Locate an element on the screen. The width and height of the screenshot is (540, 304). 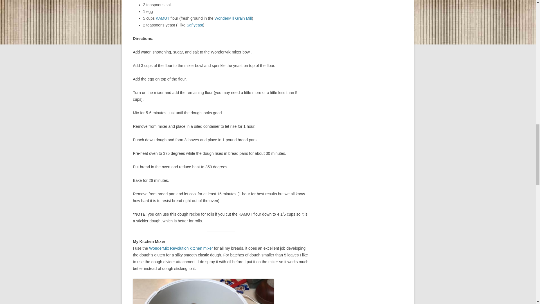
Saf yeast is located at coordinates (195, 25).